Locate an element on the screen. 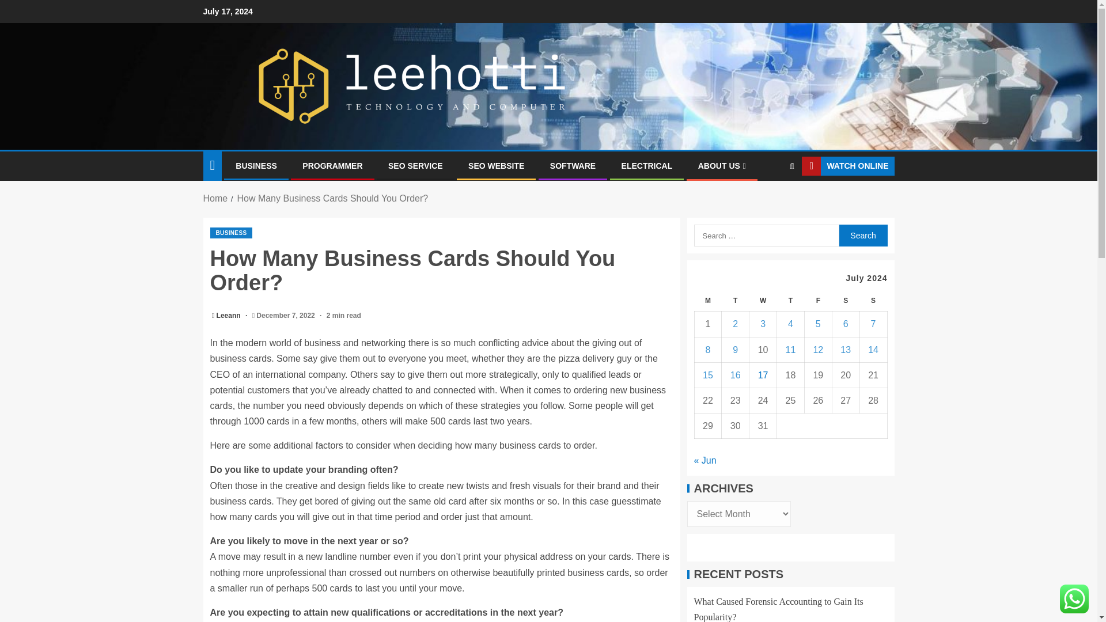 The width and height of the screenshot is (1106, 622). BUSINESS is located at coordinates (230, 233).